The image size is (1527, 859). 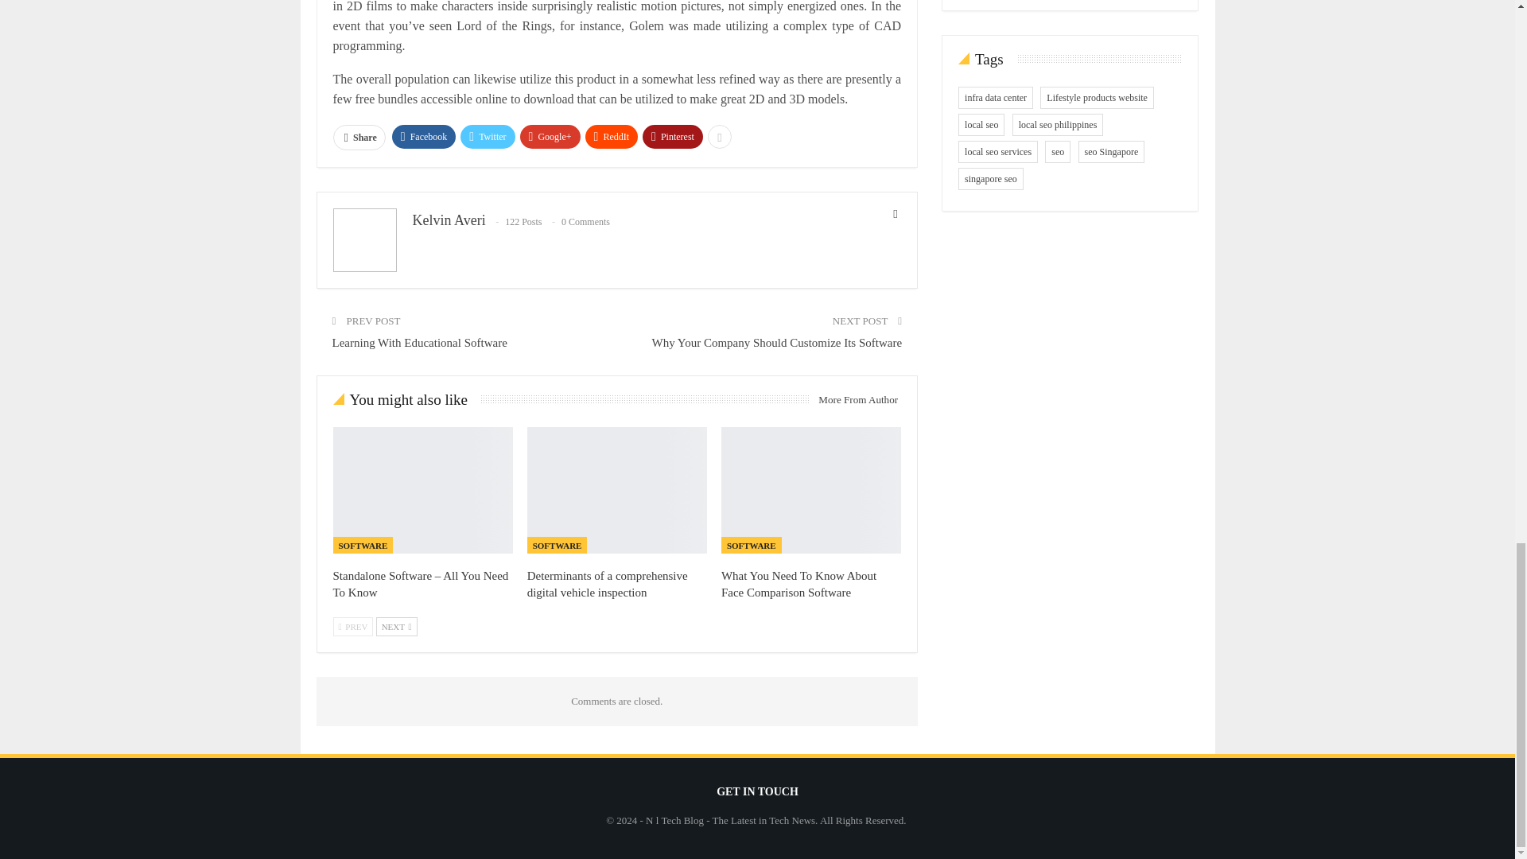 I want to click on Facebook, so click(x=425, y=136).